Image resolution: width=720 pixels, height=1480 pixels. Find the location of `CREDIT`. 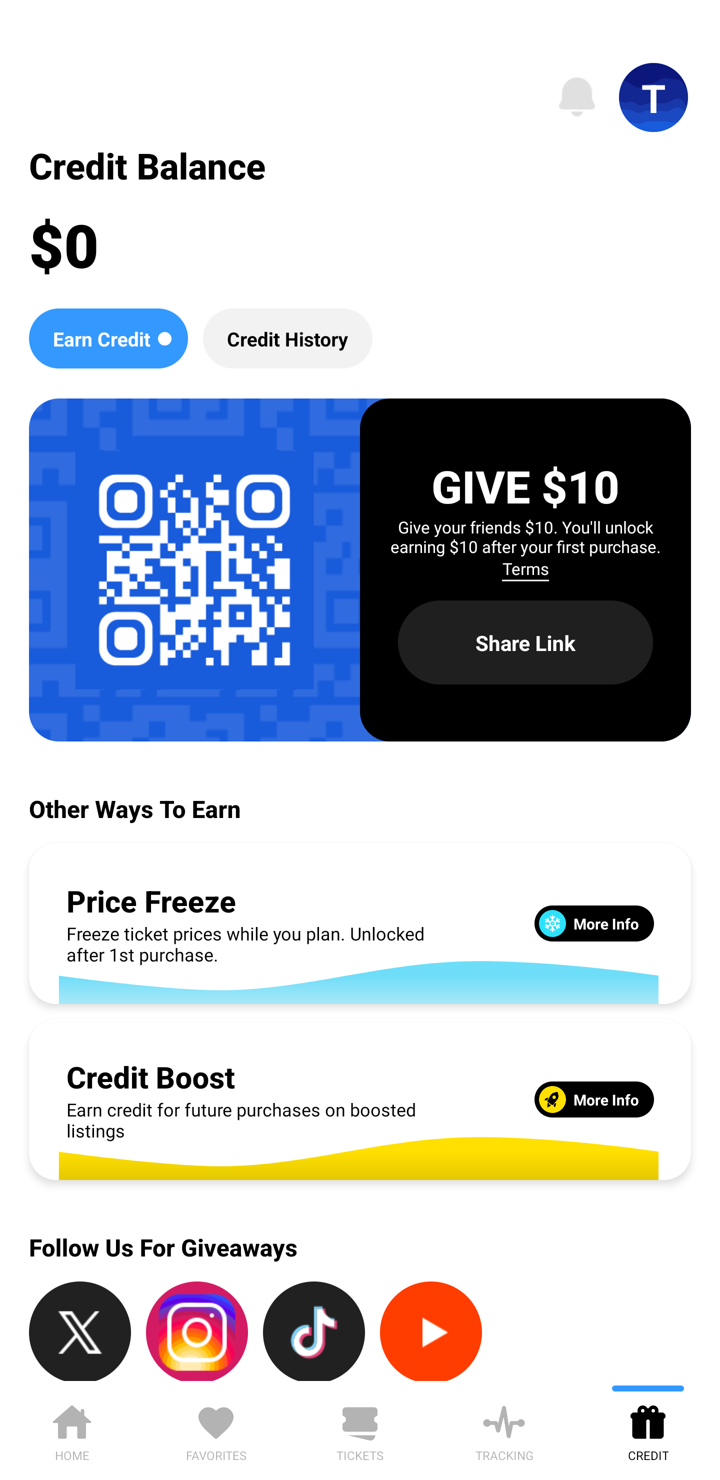

CREDIT is located at coordinates (648, 1430).